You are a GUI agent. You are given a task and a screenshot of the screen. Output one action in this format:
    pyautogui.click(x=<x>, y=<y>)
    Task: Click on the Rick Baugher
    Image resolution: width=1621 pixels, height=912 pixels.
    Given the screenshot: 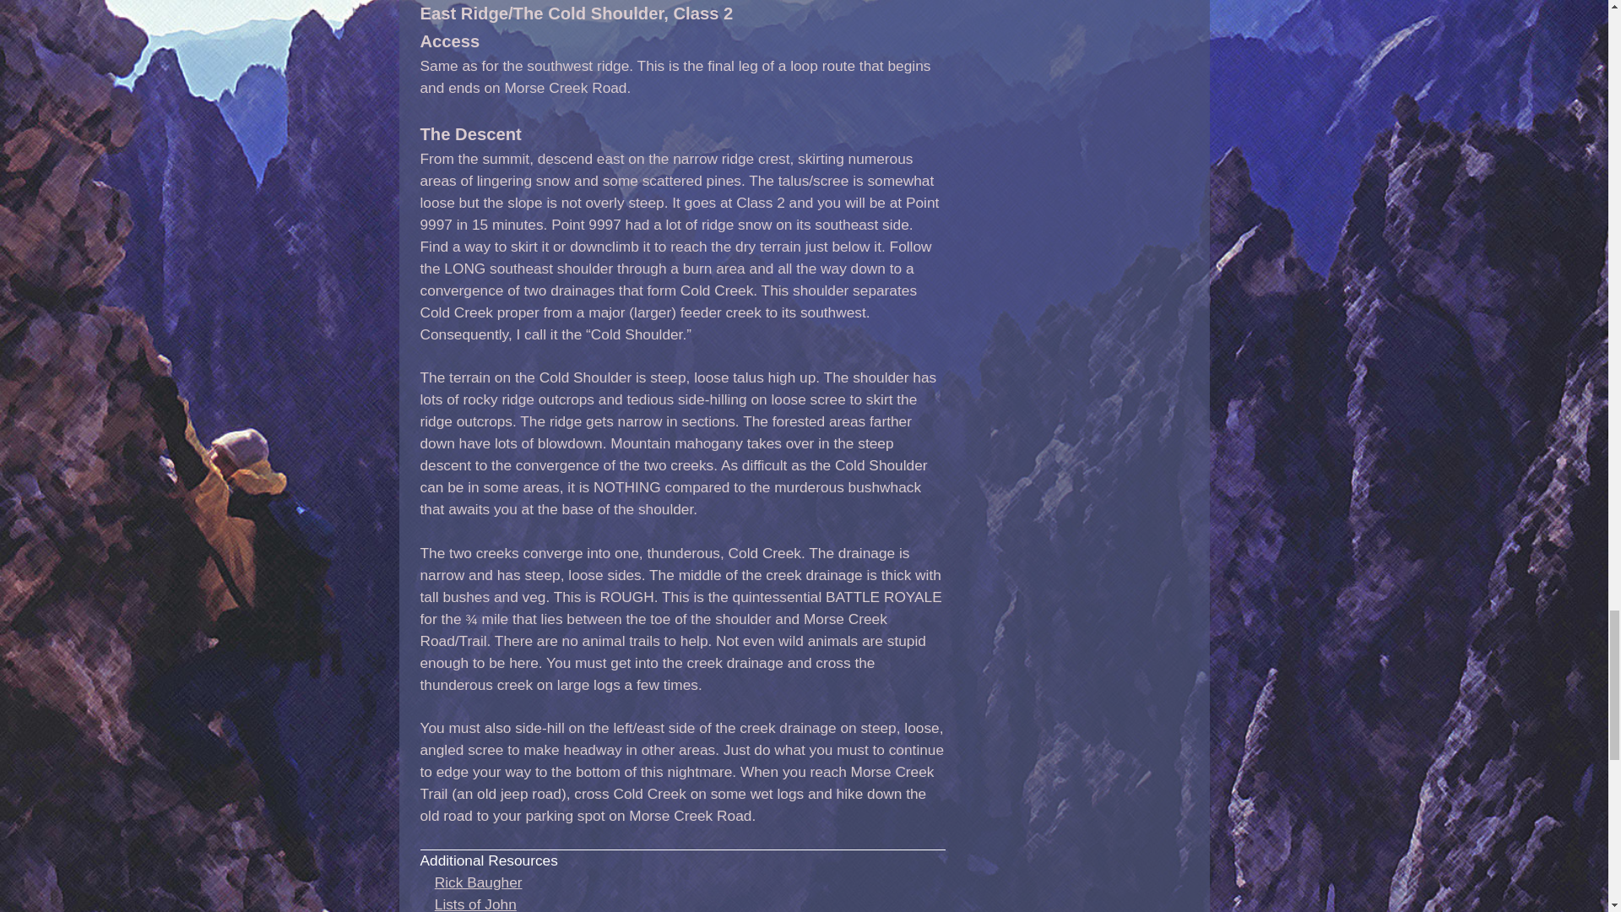 What is the action you would take?
    pyautogui.click(x=478, y=882)
    